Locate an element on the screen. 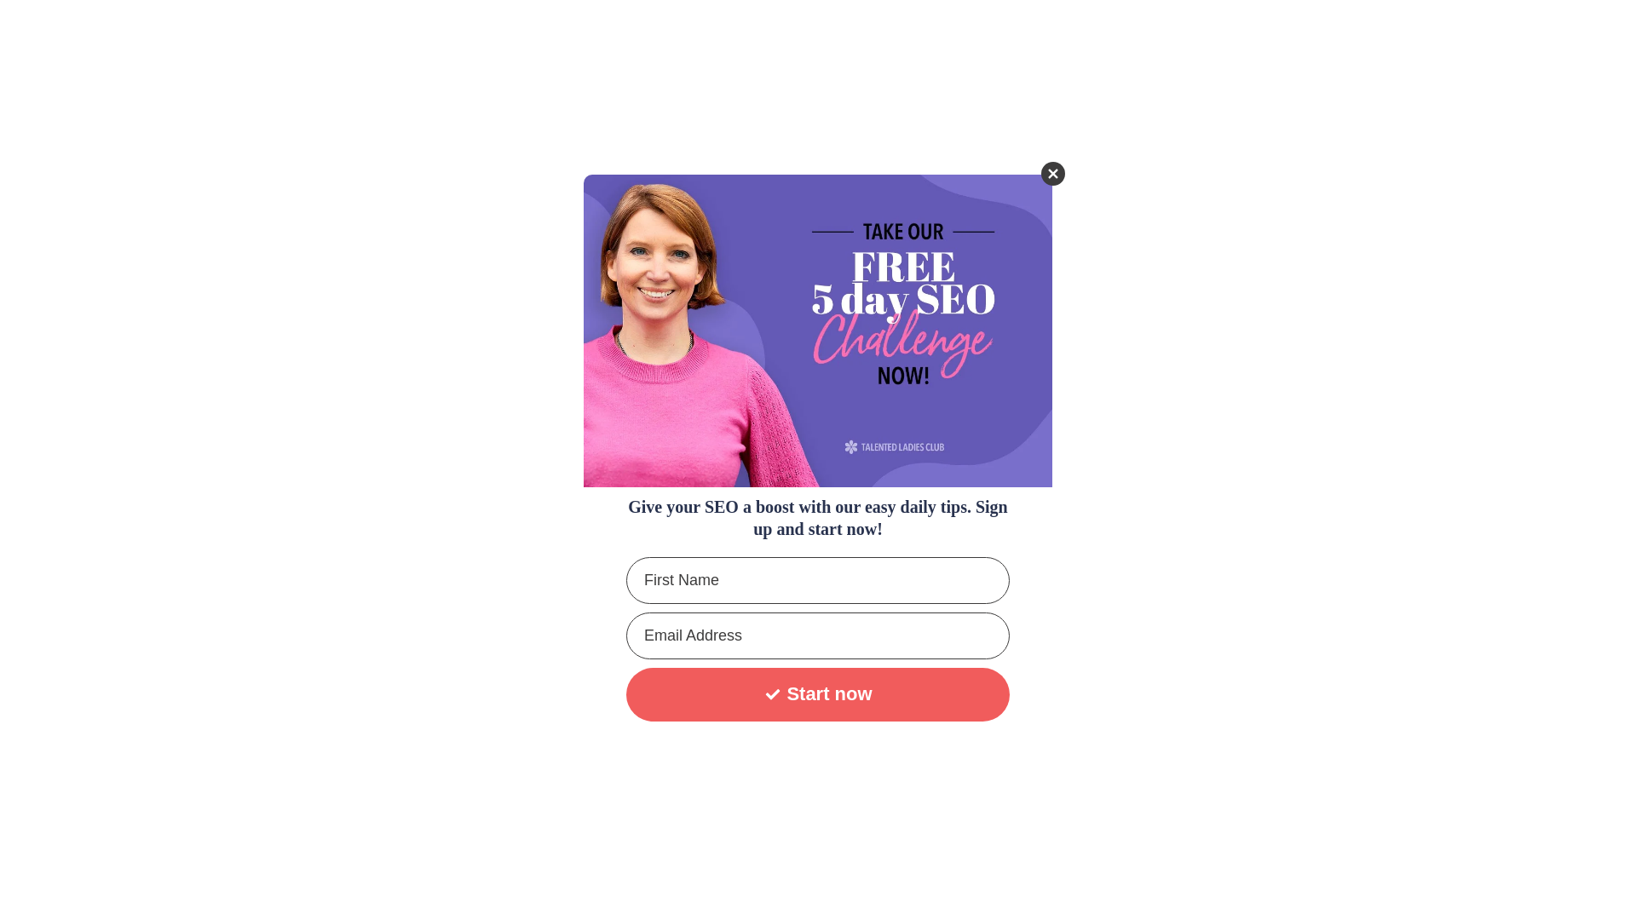 Image resolution: width=1636 pixels, height=920 pixels. Our story is located at coordinates (911, 32).